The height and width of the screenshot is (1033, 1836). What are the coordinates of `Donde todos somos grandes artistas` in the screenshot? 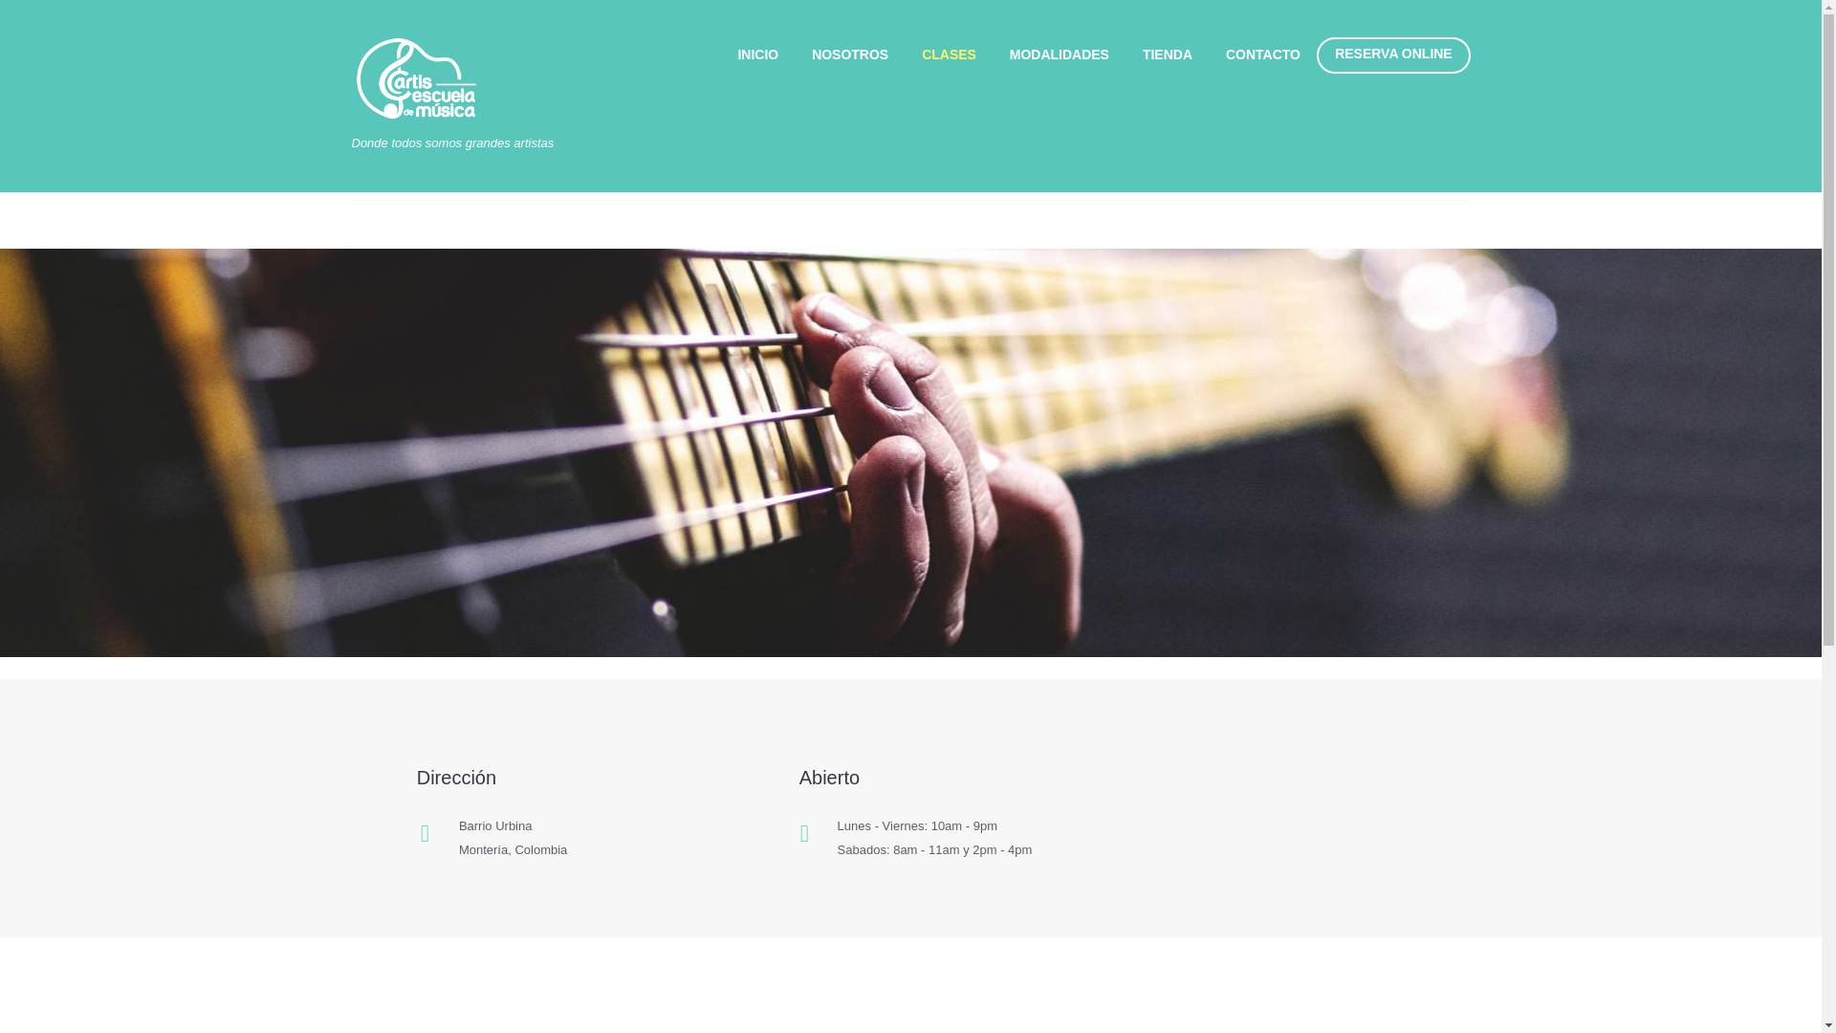 It's located at (453, 94).